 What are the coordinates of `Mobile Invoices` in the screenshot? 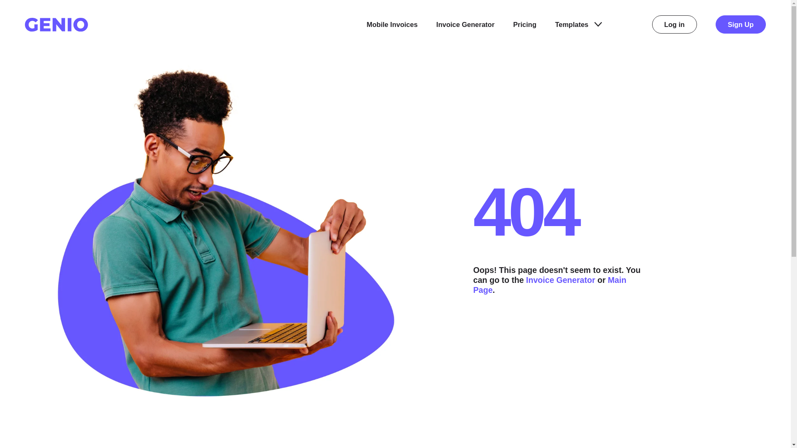 It's located at (392, 24).